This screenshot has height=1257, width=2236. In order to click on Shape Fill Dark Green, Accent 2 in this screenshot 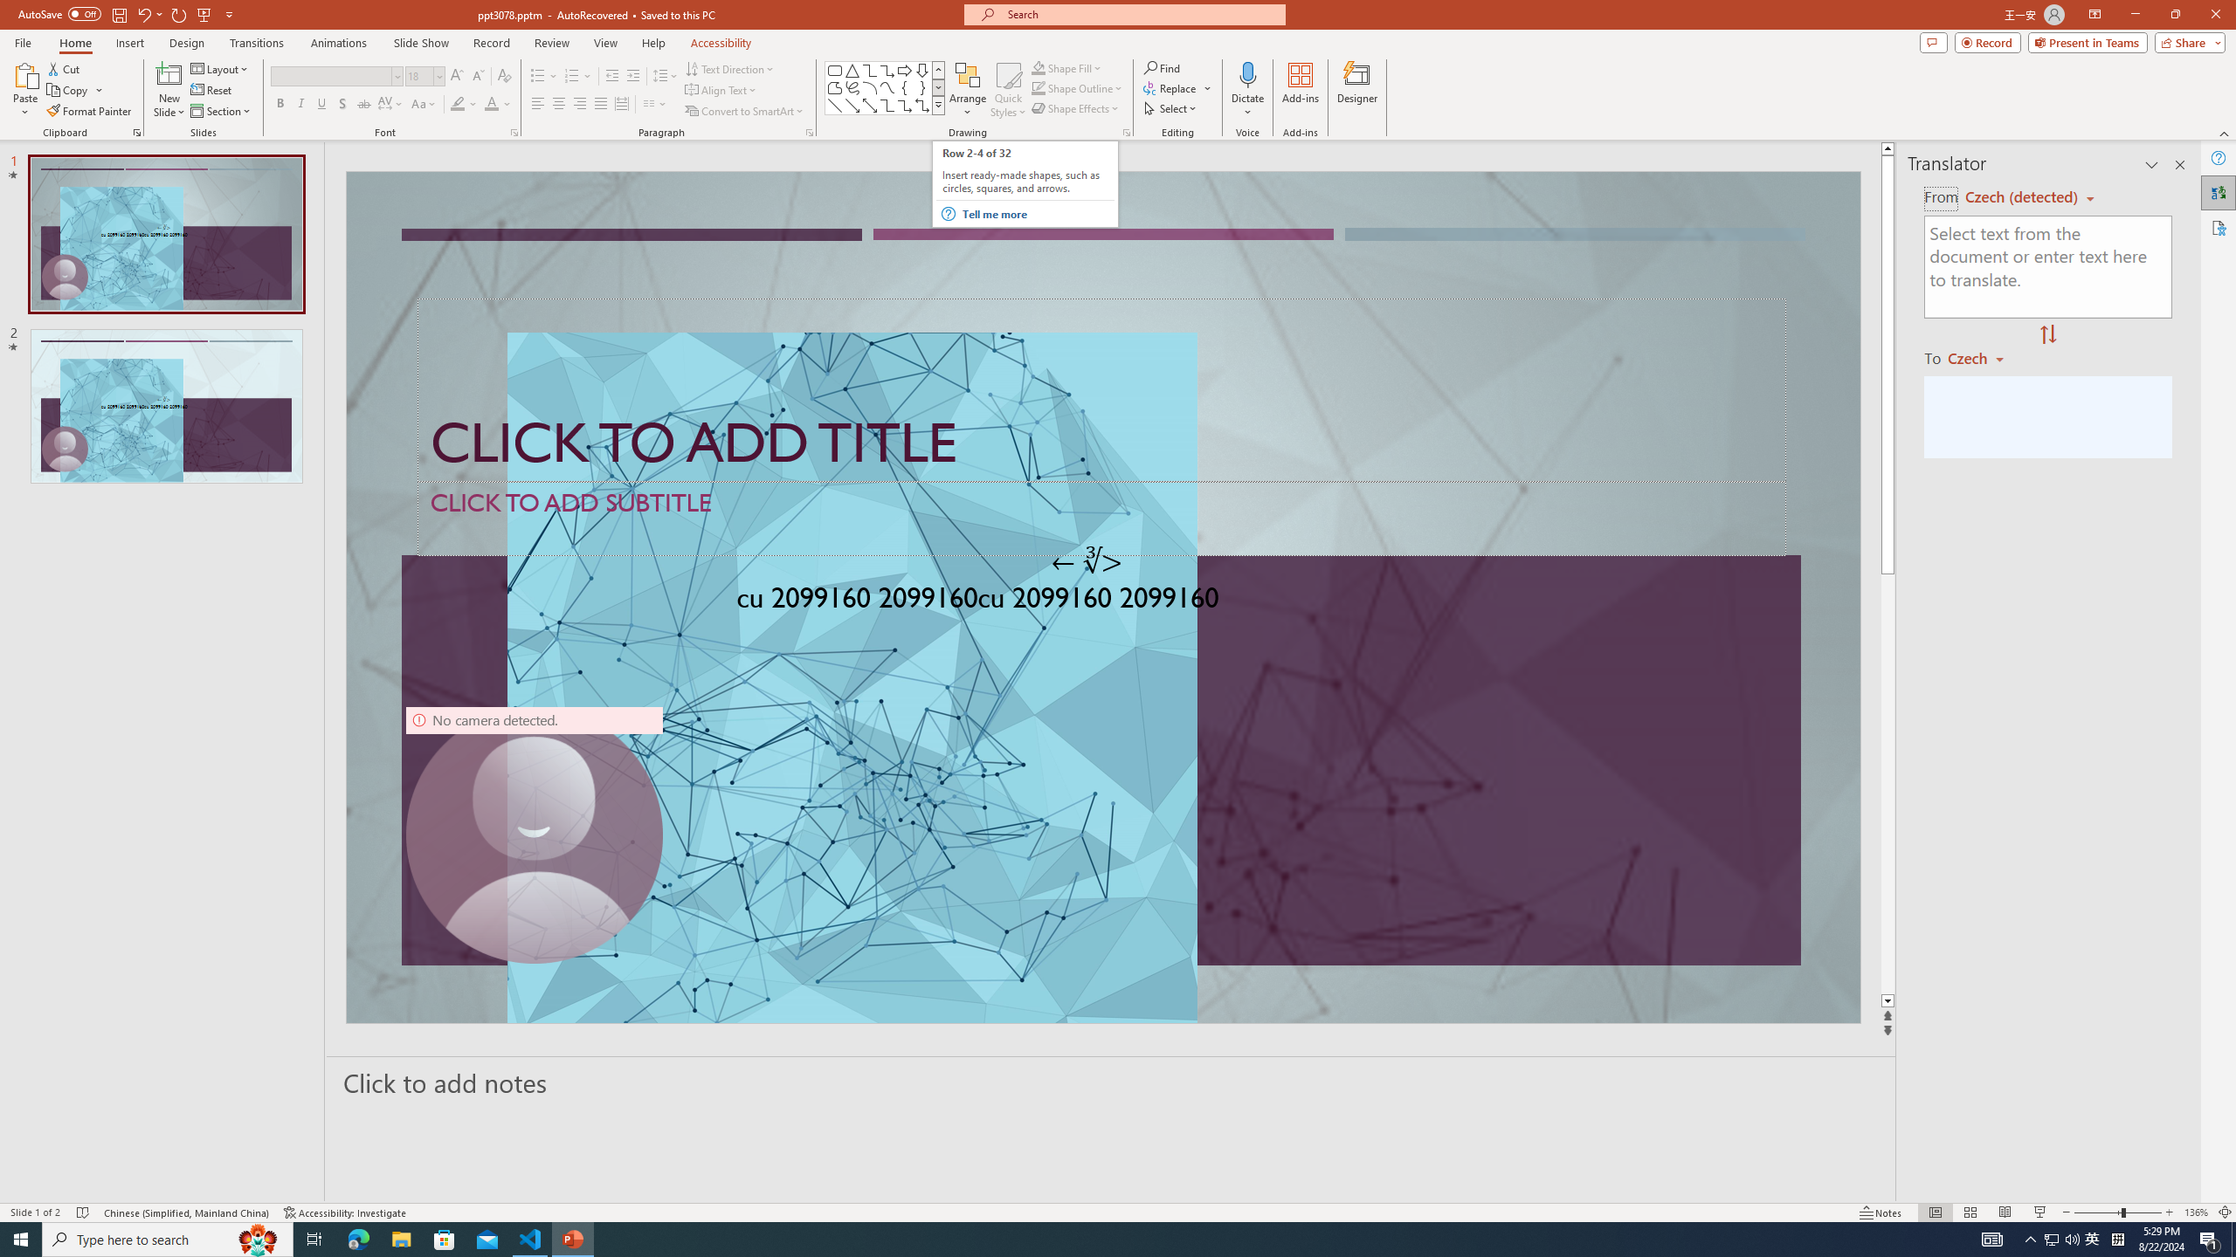, I will do `click(1038, 68)`.